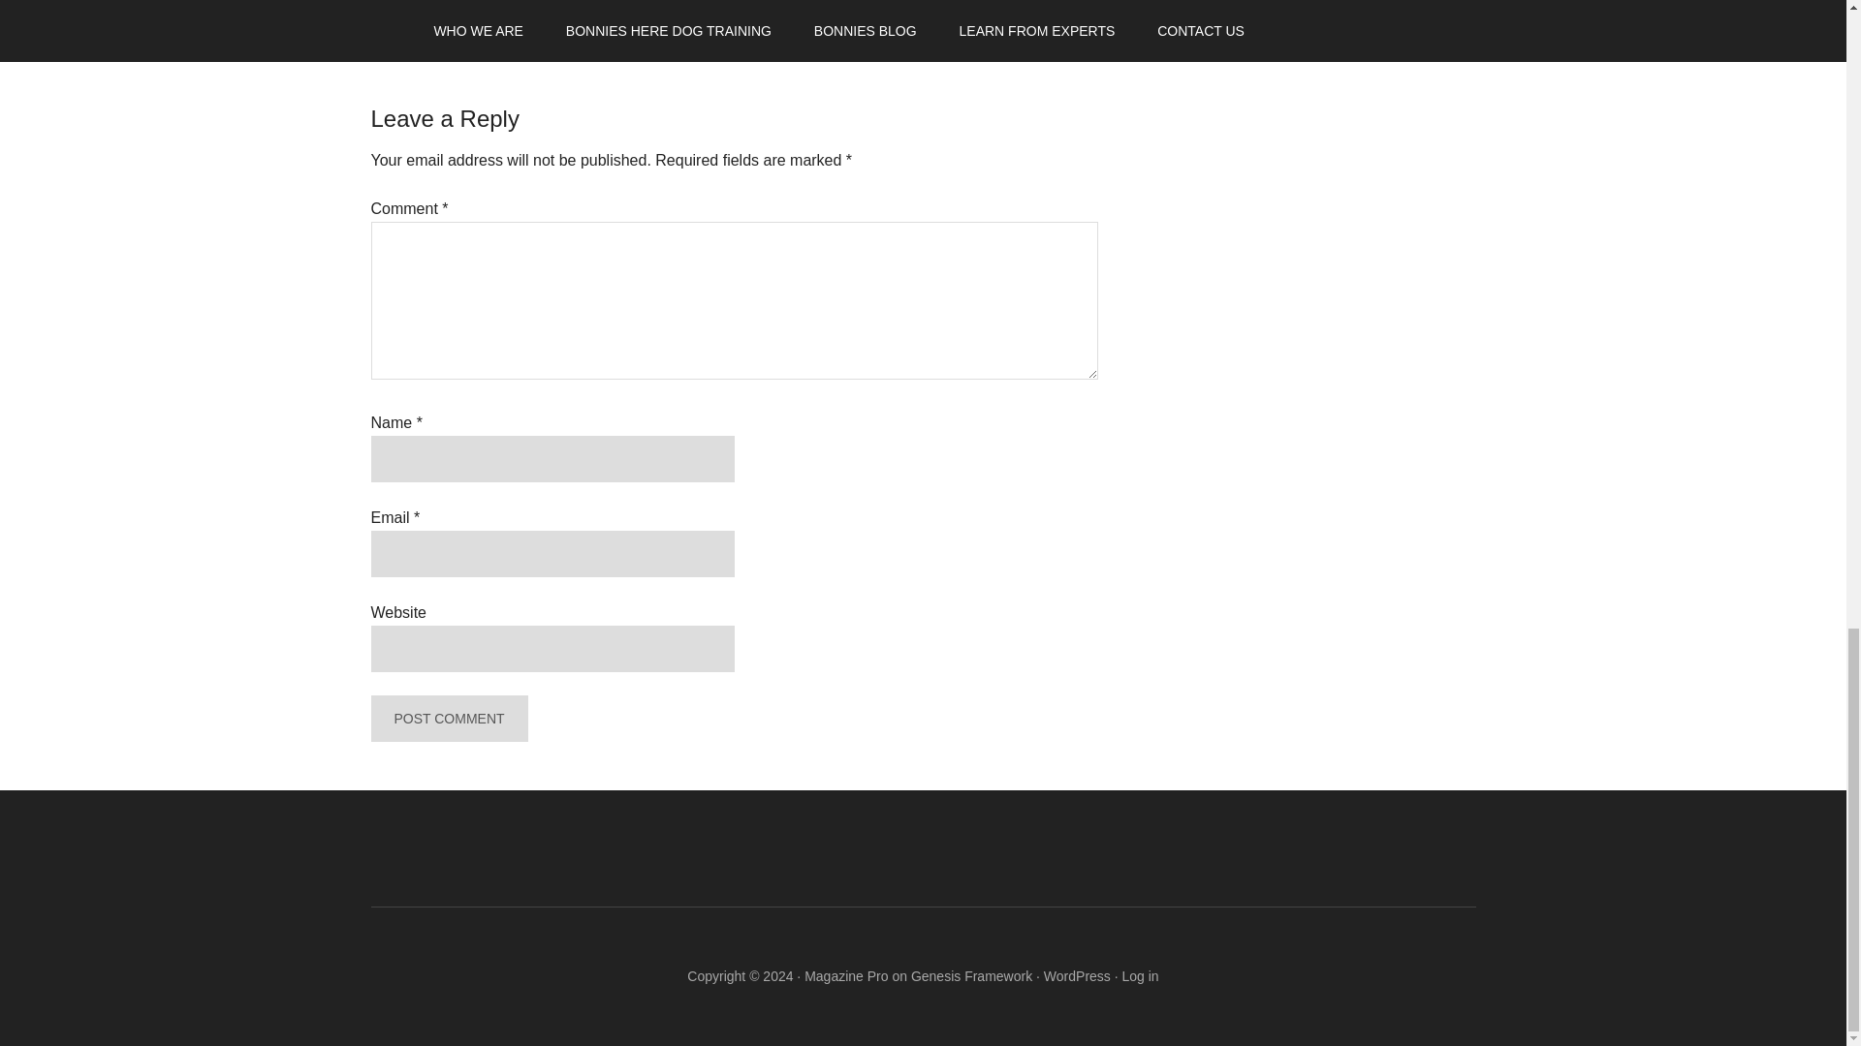 This screenshot has height=1046, width=1861. Describe the element at coordinates (971, 976) in the screenshot. I see `Genesis Framework` at that location.